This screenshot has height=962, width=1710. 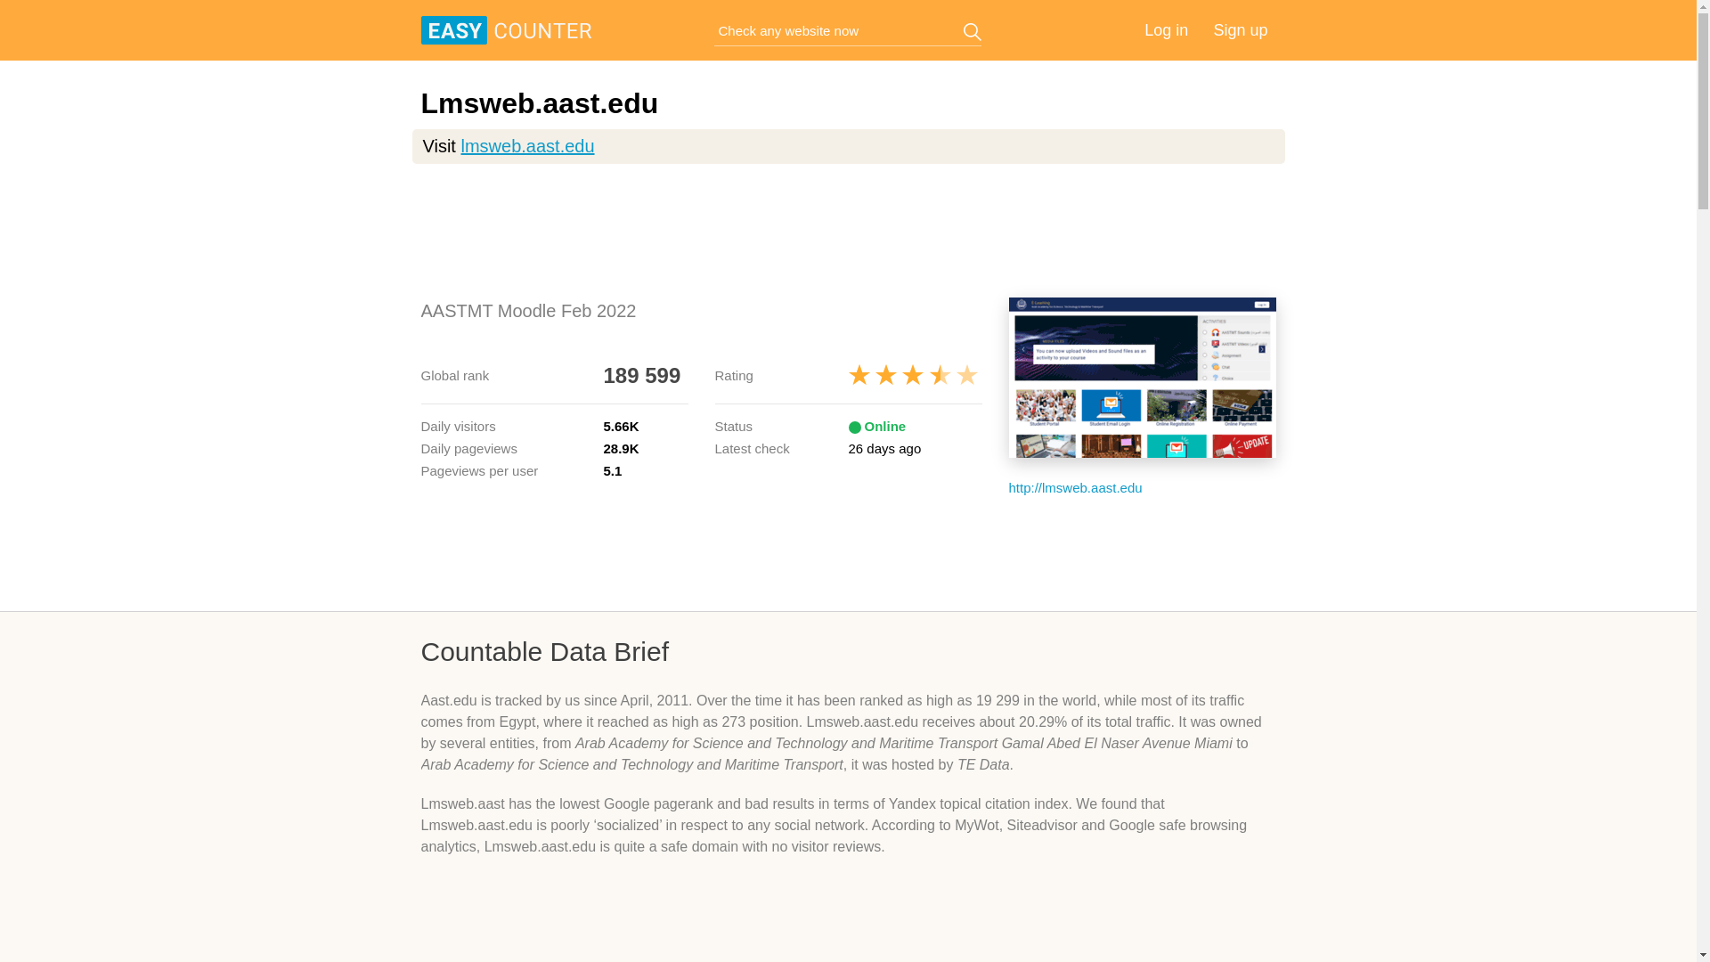 What do you see at coordinates (848, 230) in the screenshot?
I see `Advertisement` at bounding box center [848, 230].